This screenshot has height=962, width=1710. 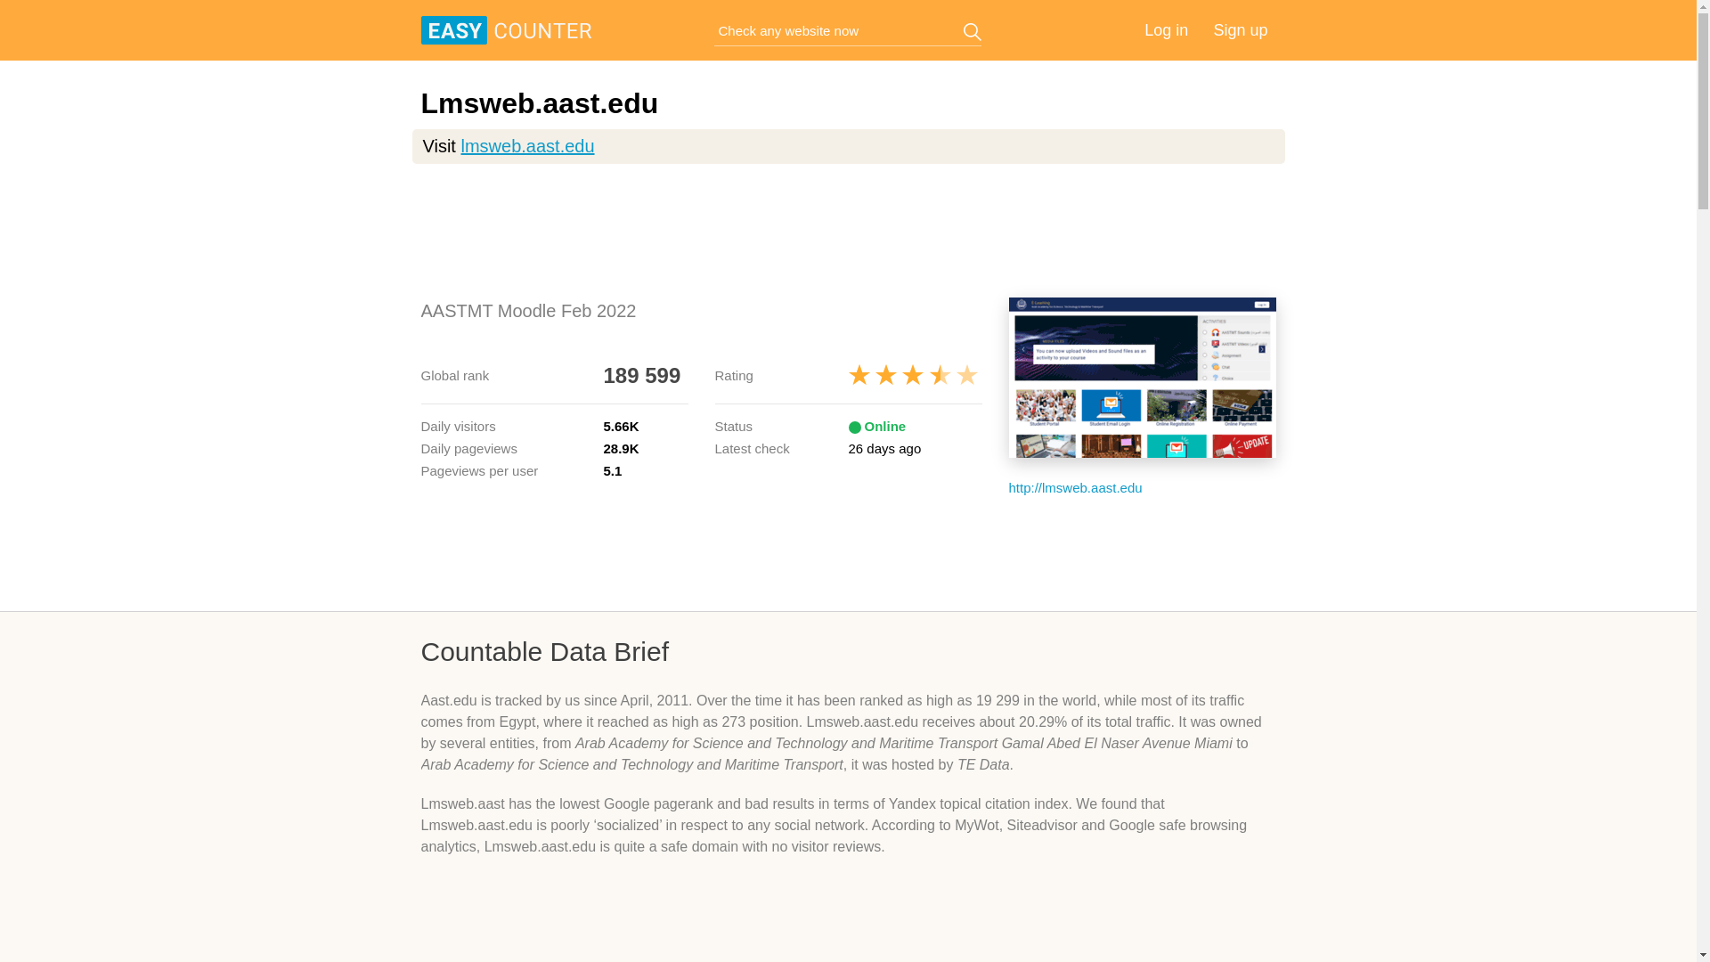 What do you see at coordinates (848, 230) in the screenshot?
I see `Advertisement` at bounding box center [848, 230].